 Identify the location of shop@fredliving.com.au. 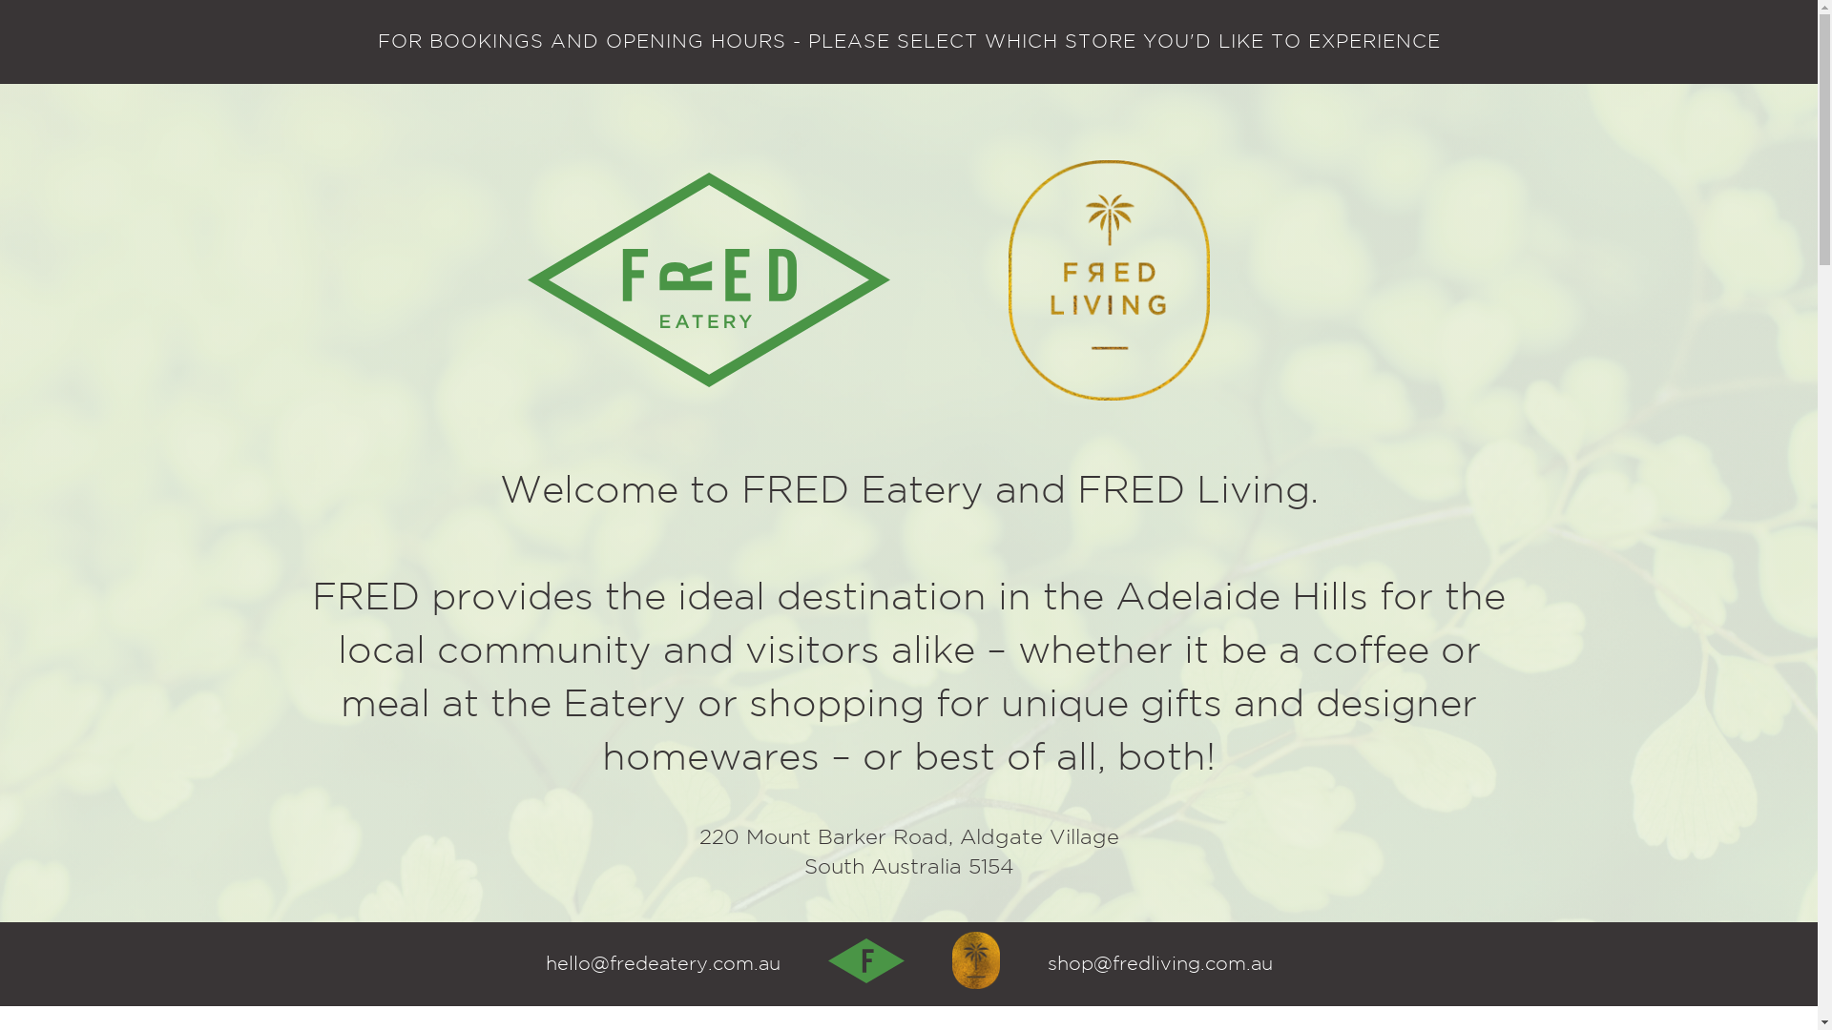
(1160, 964).